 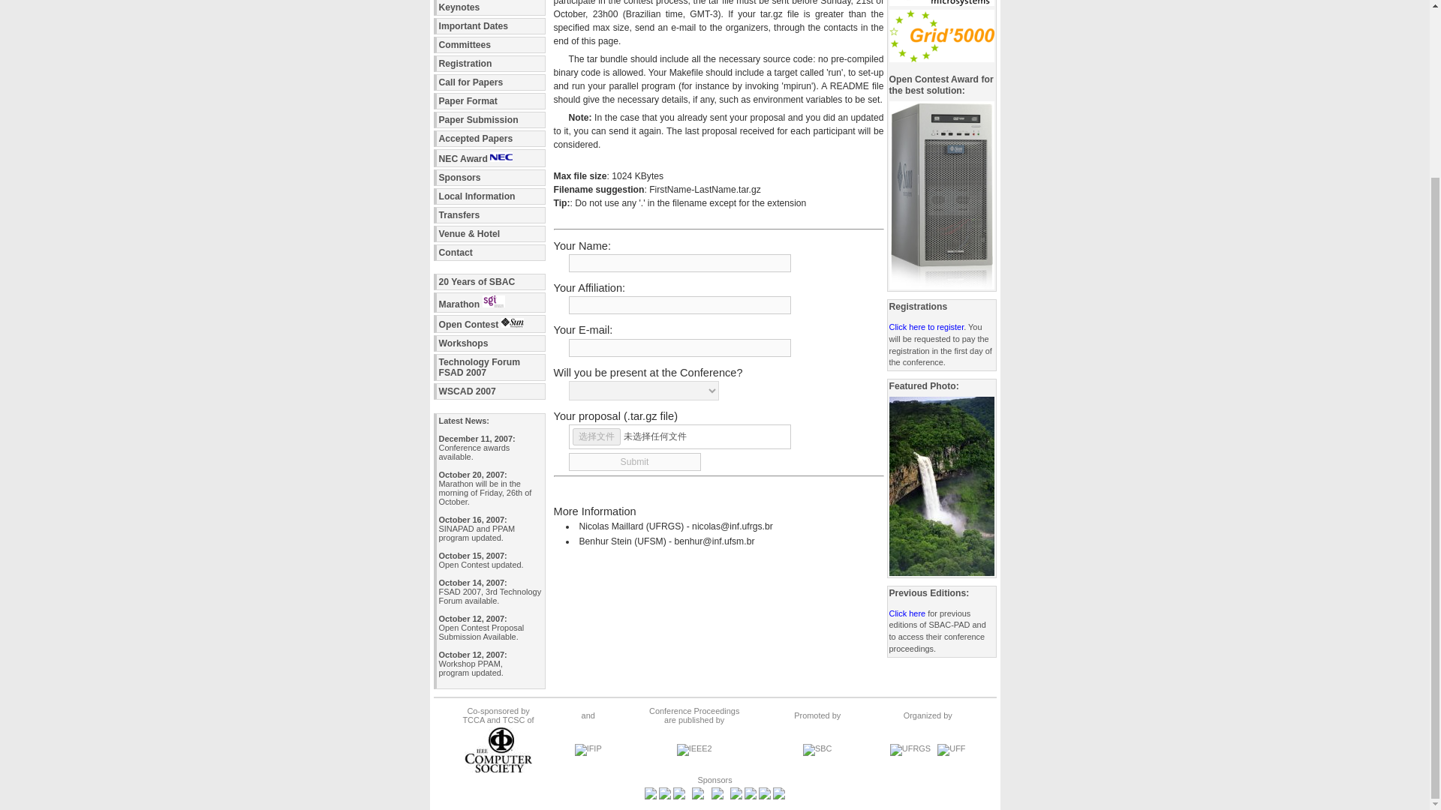 What do you see at coordinates (489, 138) in the screenshot?
I see `Local Information` at bounding box center [489, 138].